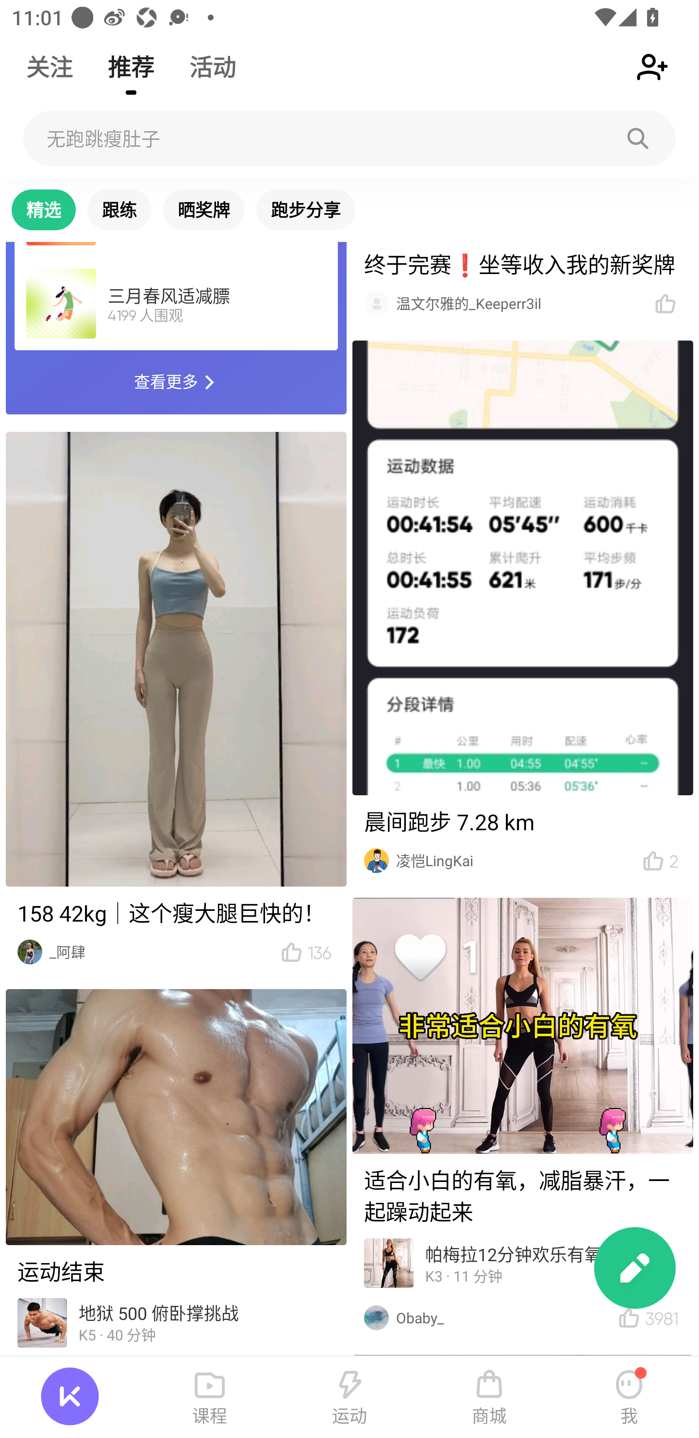 The image size is (699, 1438). What do you see at coordinates (131, 59) in the screenshot?
I see `推荐` at bounding box center [131, 59].